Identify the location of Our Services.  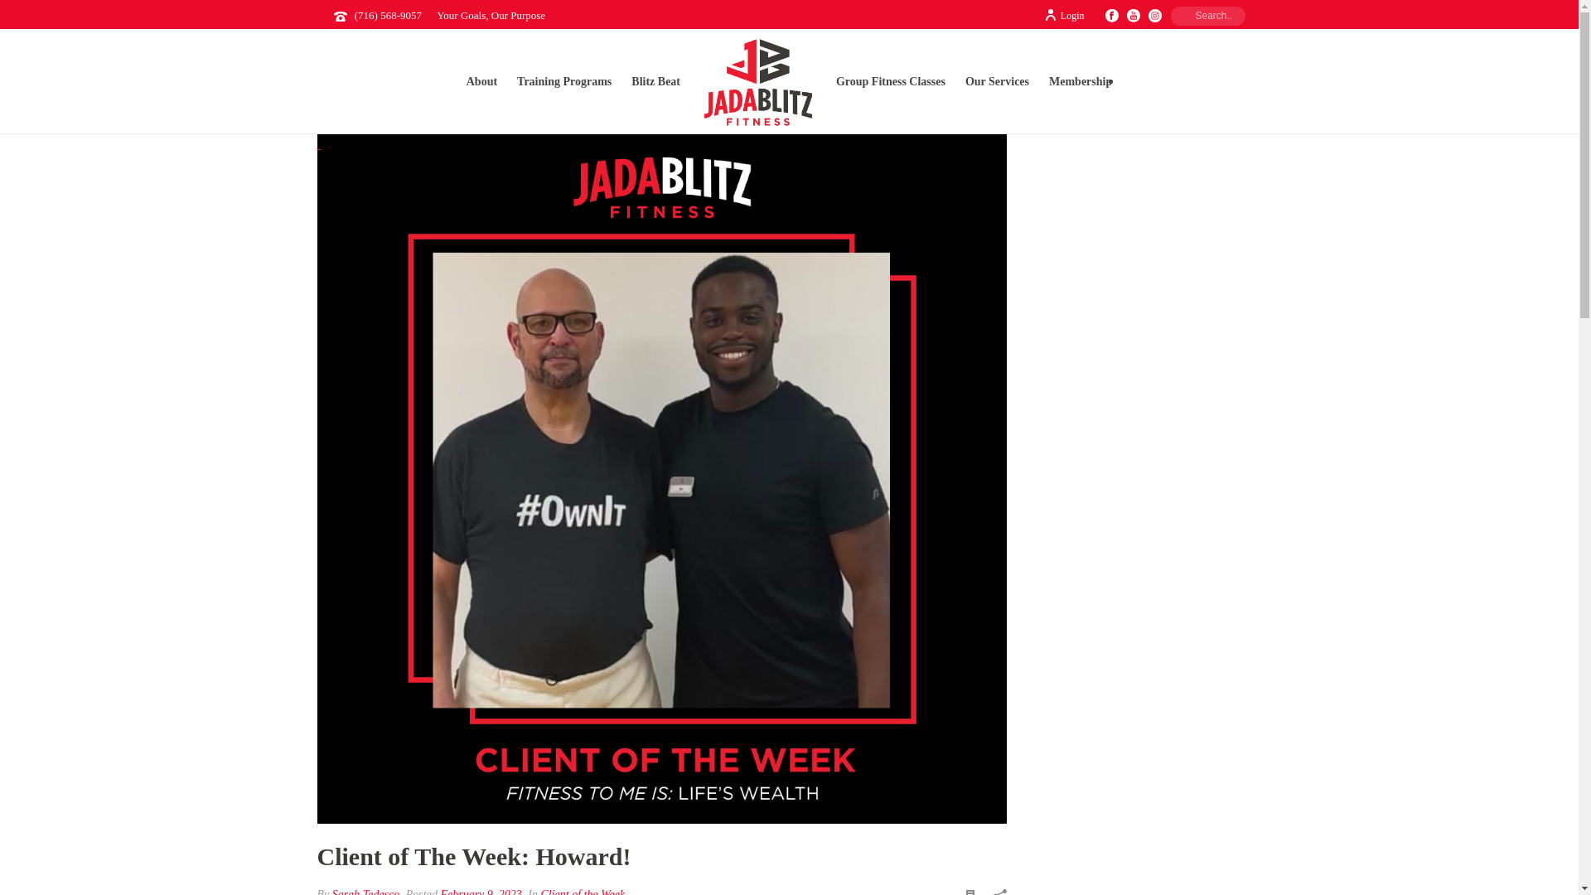
(997, 81).